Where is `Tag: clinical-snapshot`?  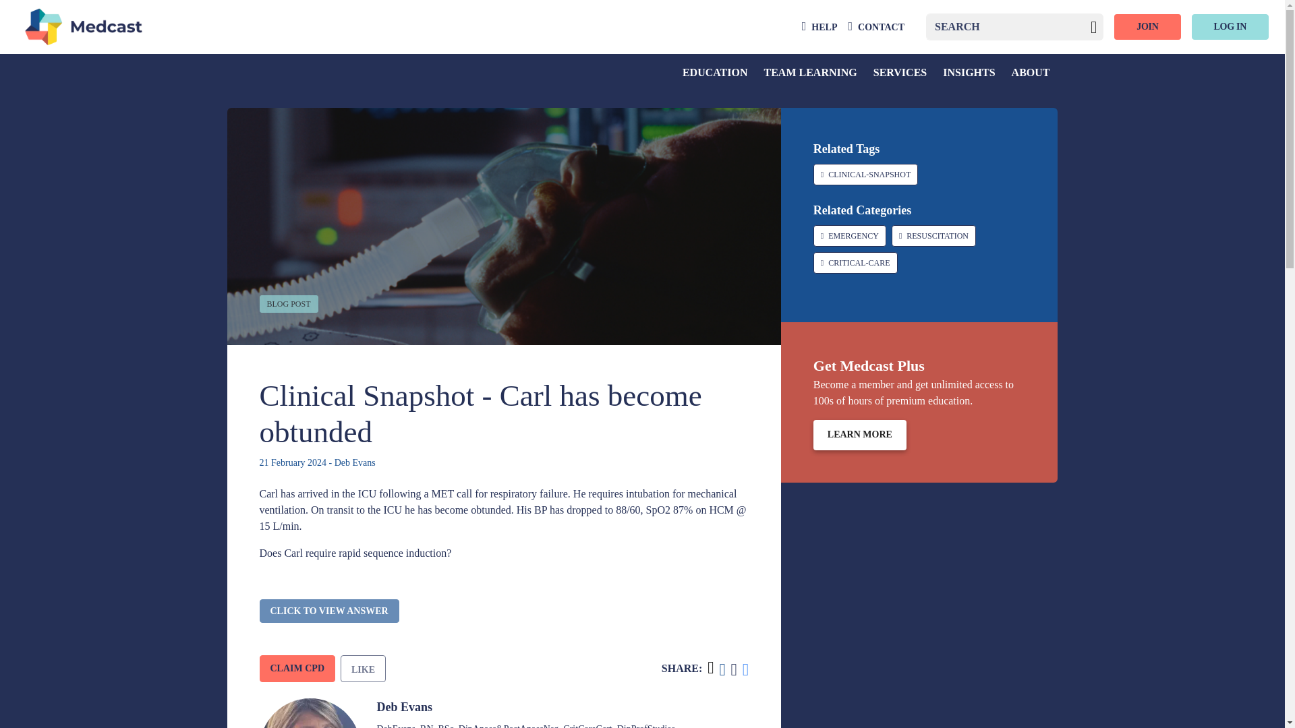
Tag: clinical-snapshot is located at coordinates (865, 175).